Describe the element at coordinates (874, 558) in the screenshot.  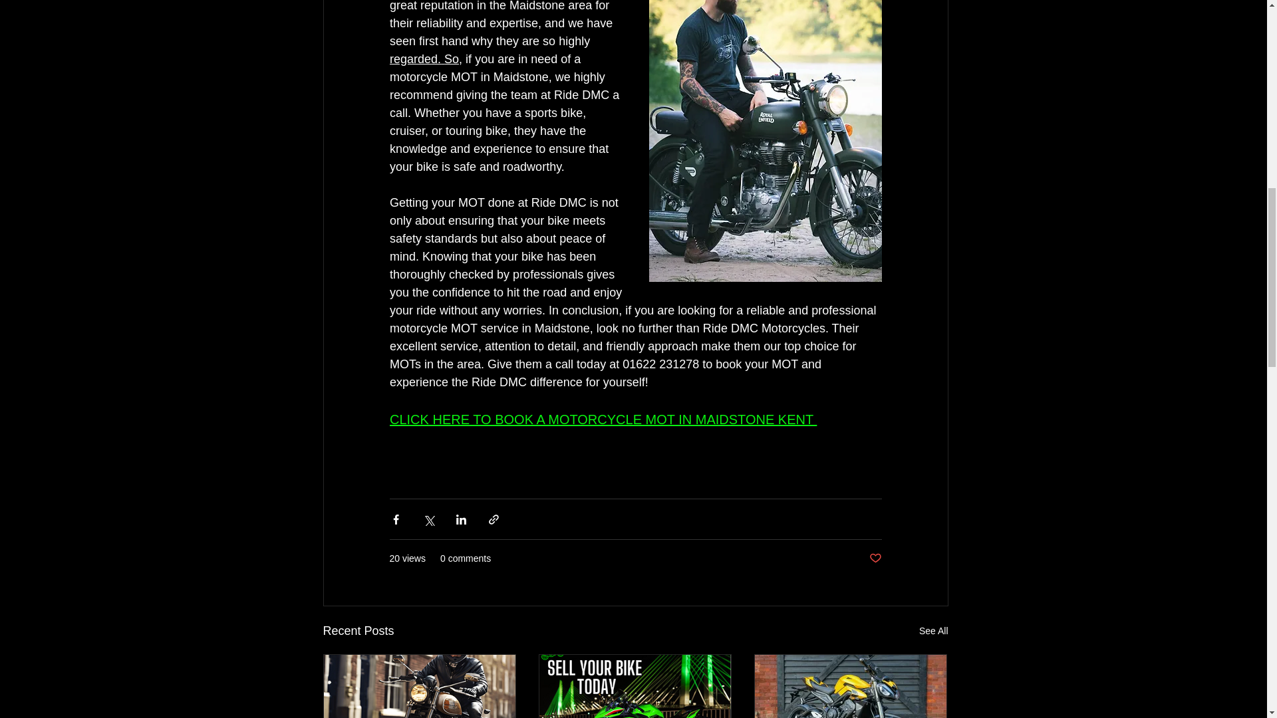
I see `Post not marked as liked` at that location.